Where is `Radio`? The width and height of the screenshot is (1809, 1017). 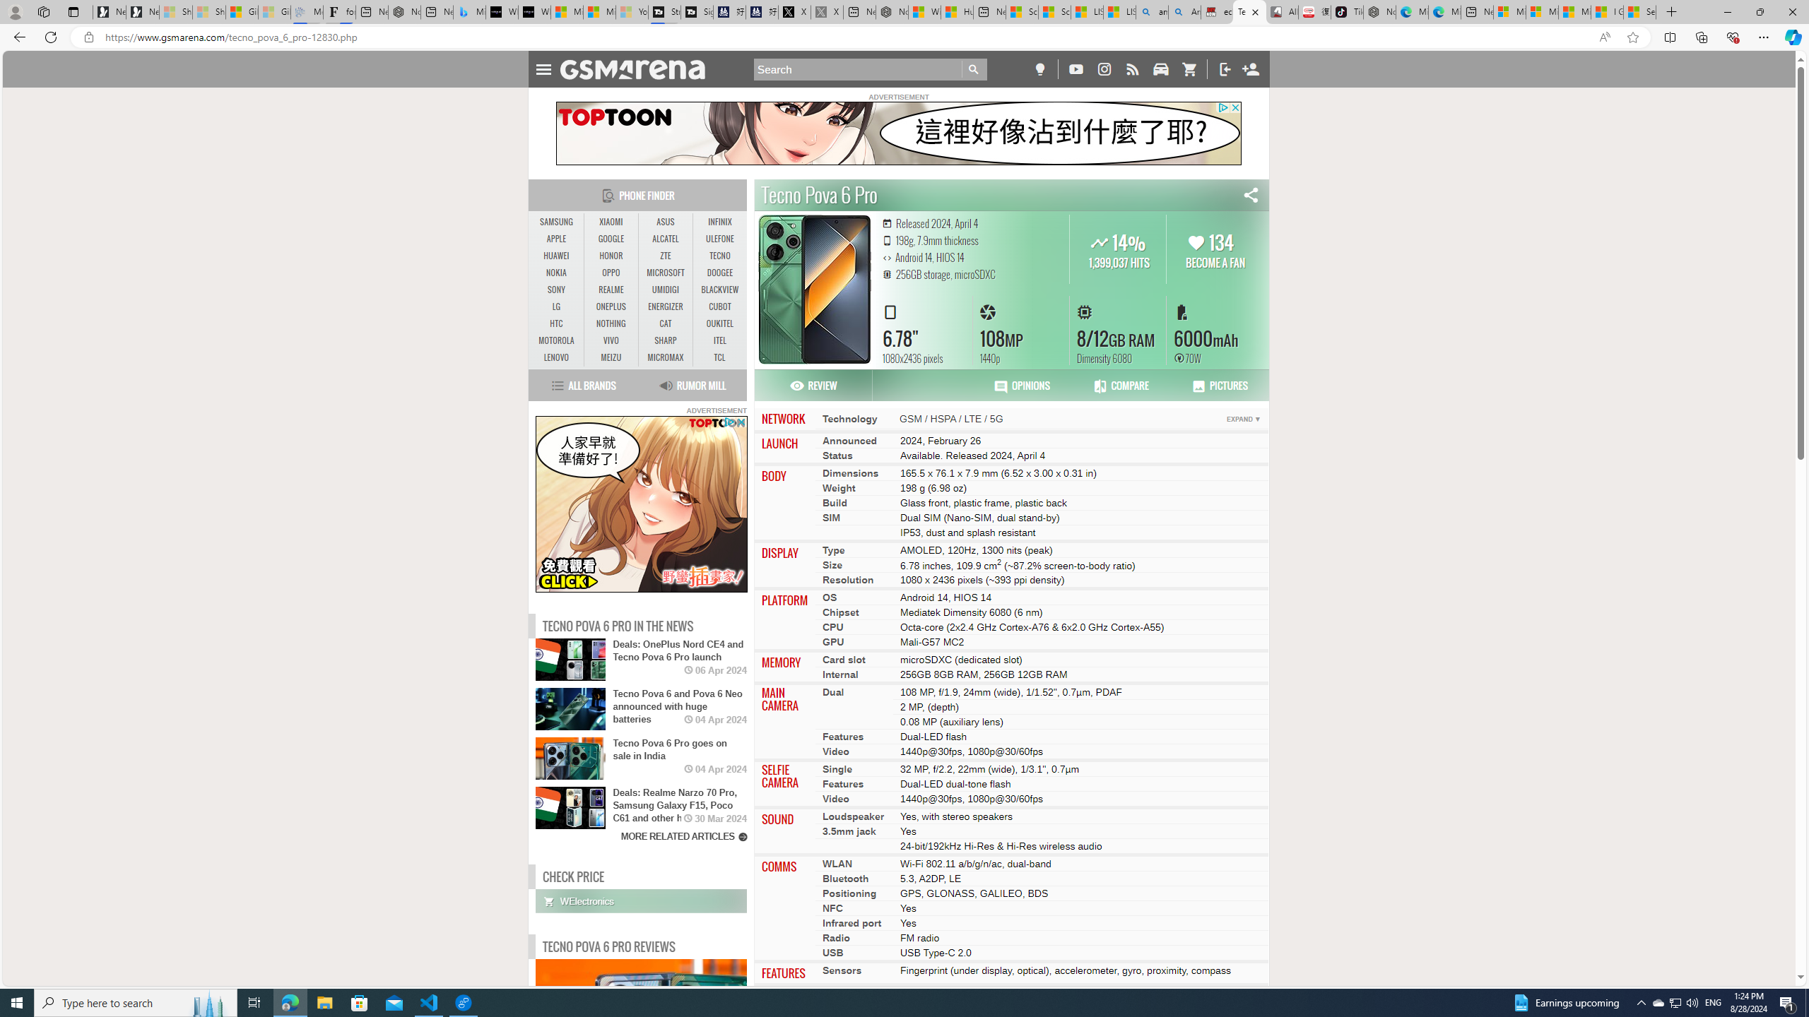
Radio is located at coordinates (837, 938).